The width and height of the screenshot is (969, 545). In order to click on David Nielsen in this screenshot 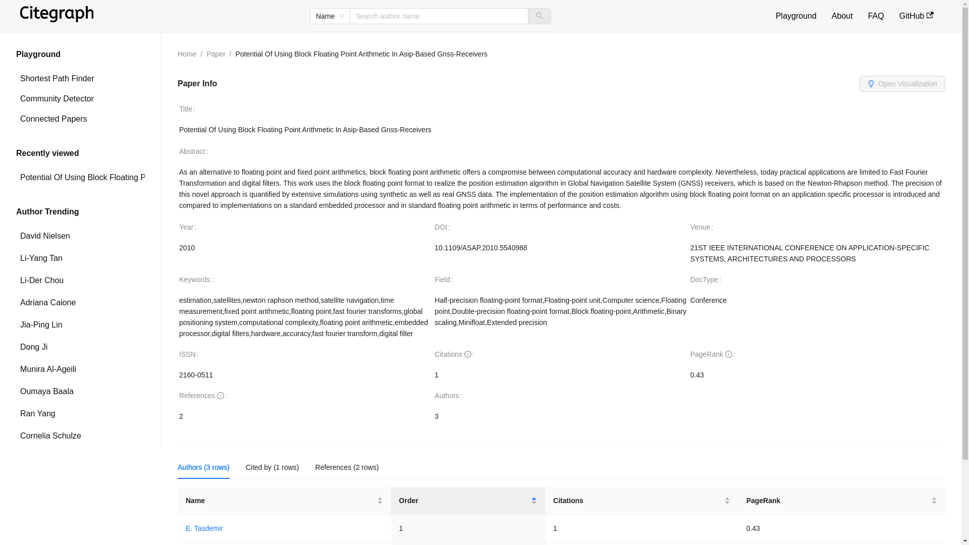, I will do `click(80, 236)`.